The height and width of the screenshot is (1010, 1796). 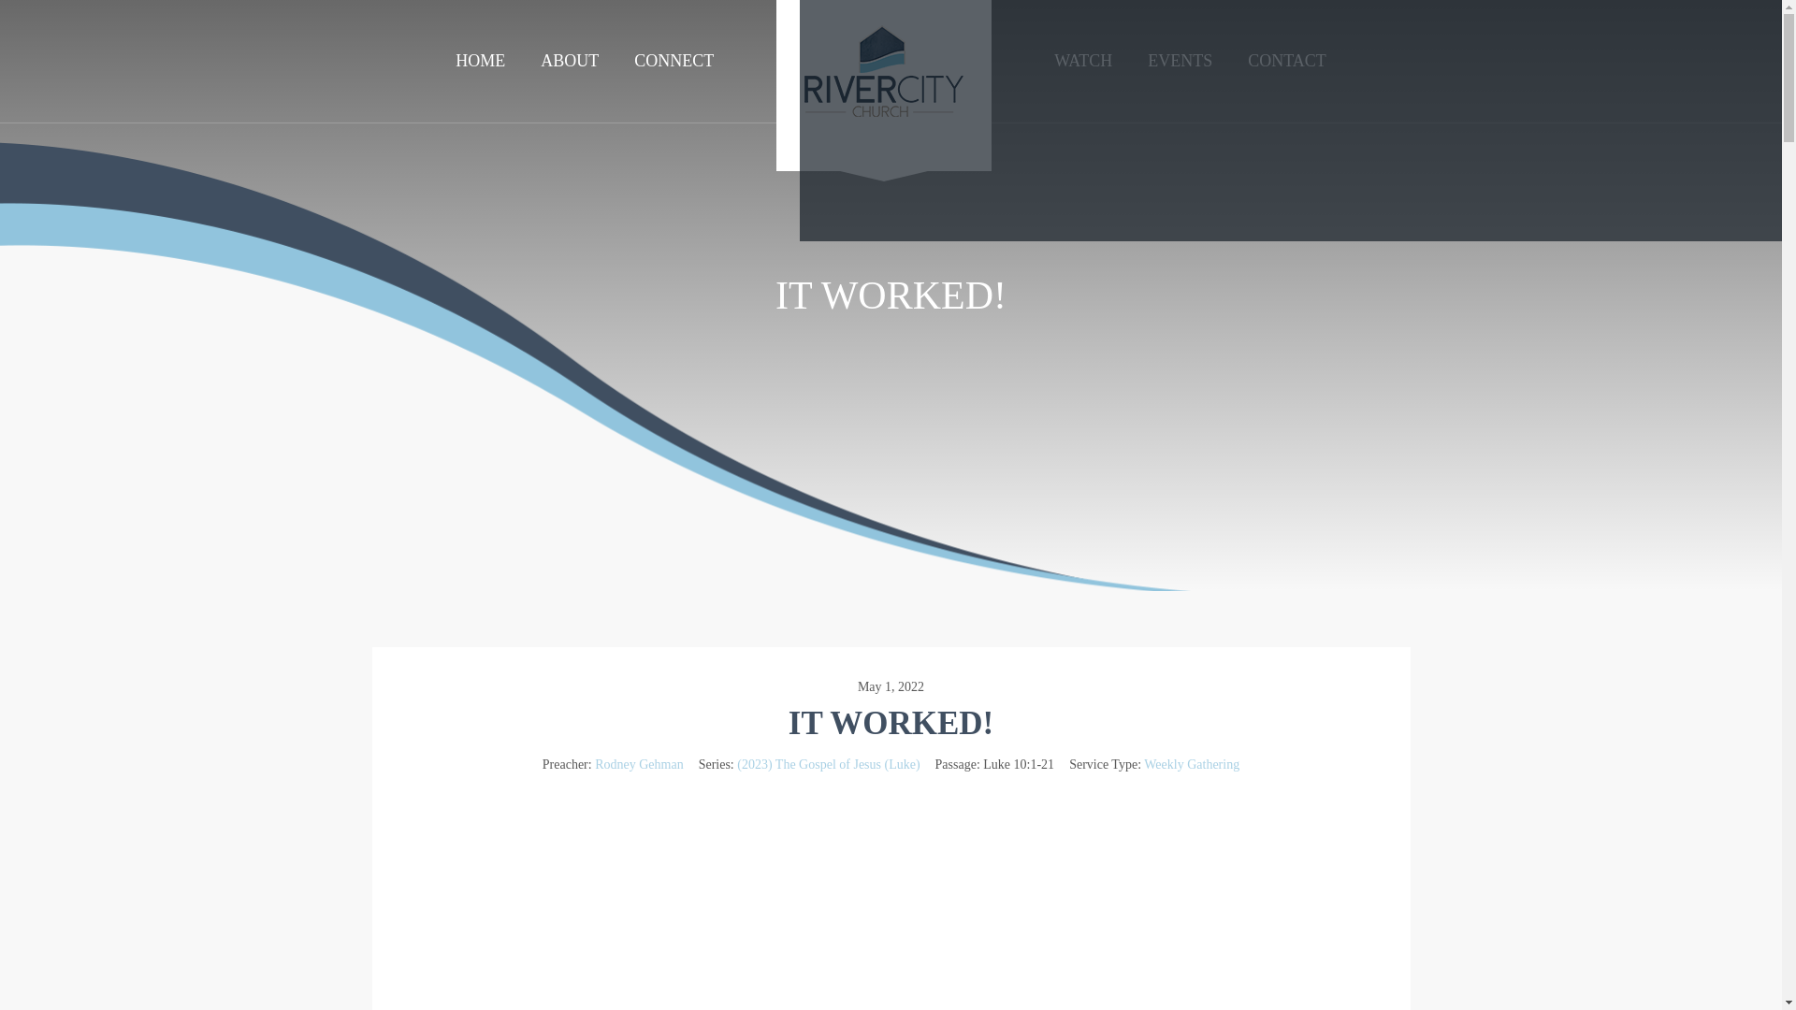 I want to click on Share via Instagram, so click(x=1291, y=121).